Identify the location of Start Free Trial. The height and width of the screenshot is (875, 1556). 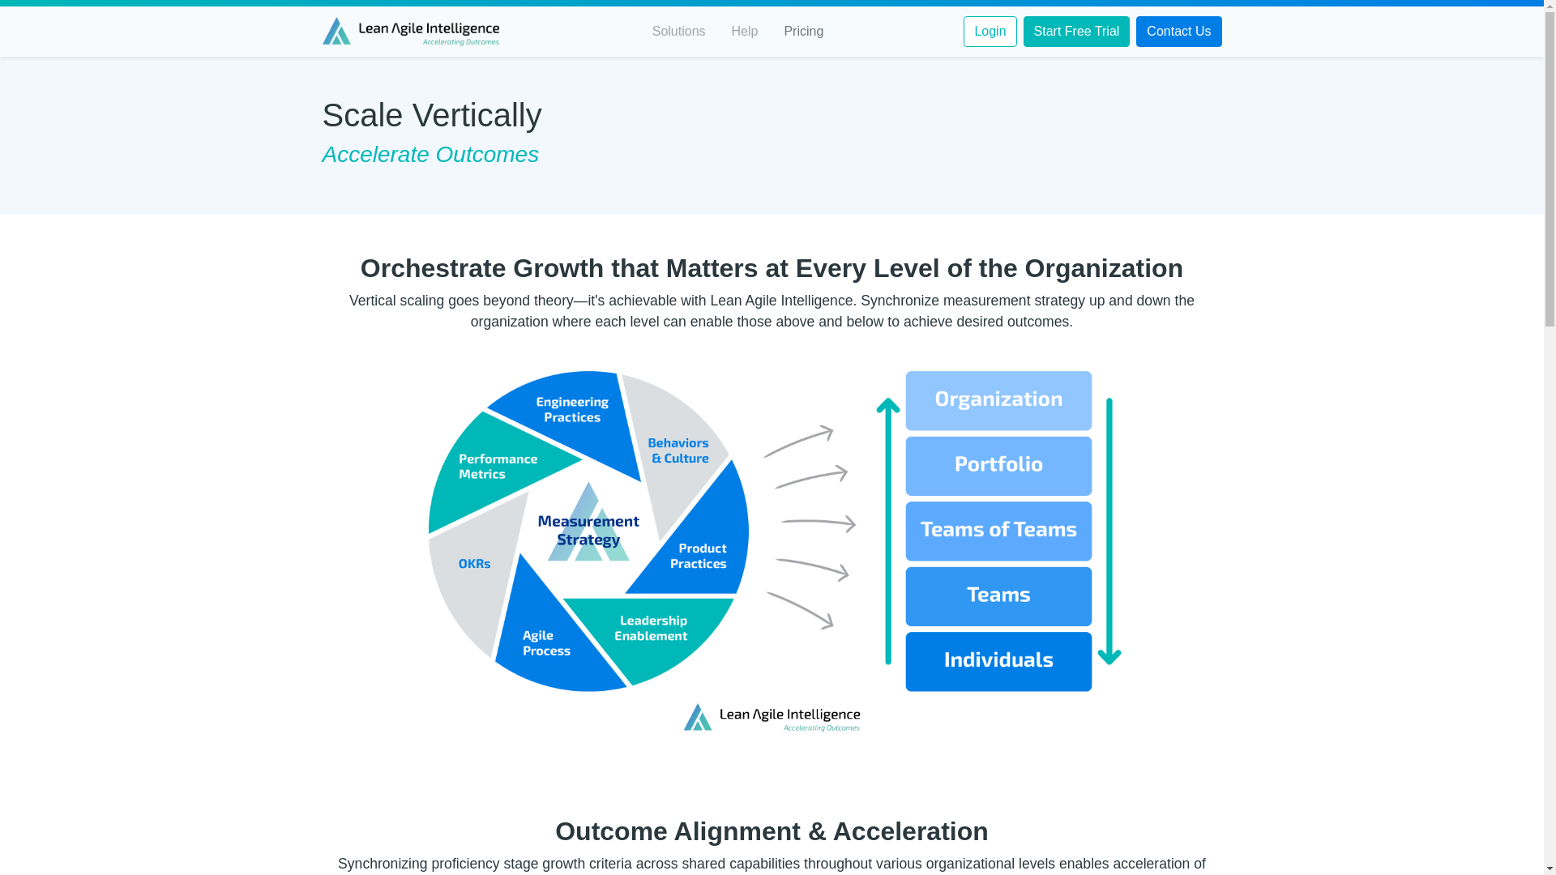
(1077, 32).